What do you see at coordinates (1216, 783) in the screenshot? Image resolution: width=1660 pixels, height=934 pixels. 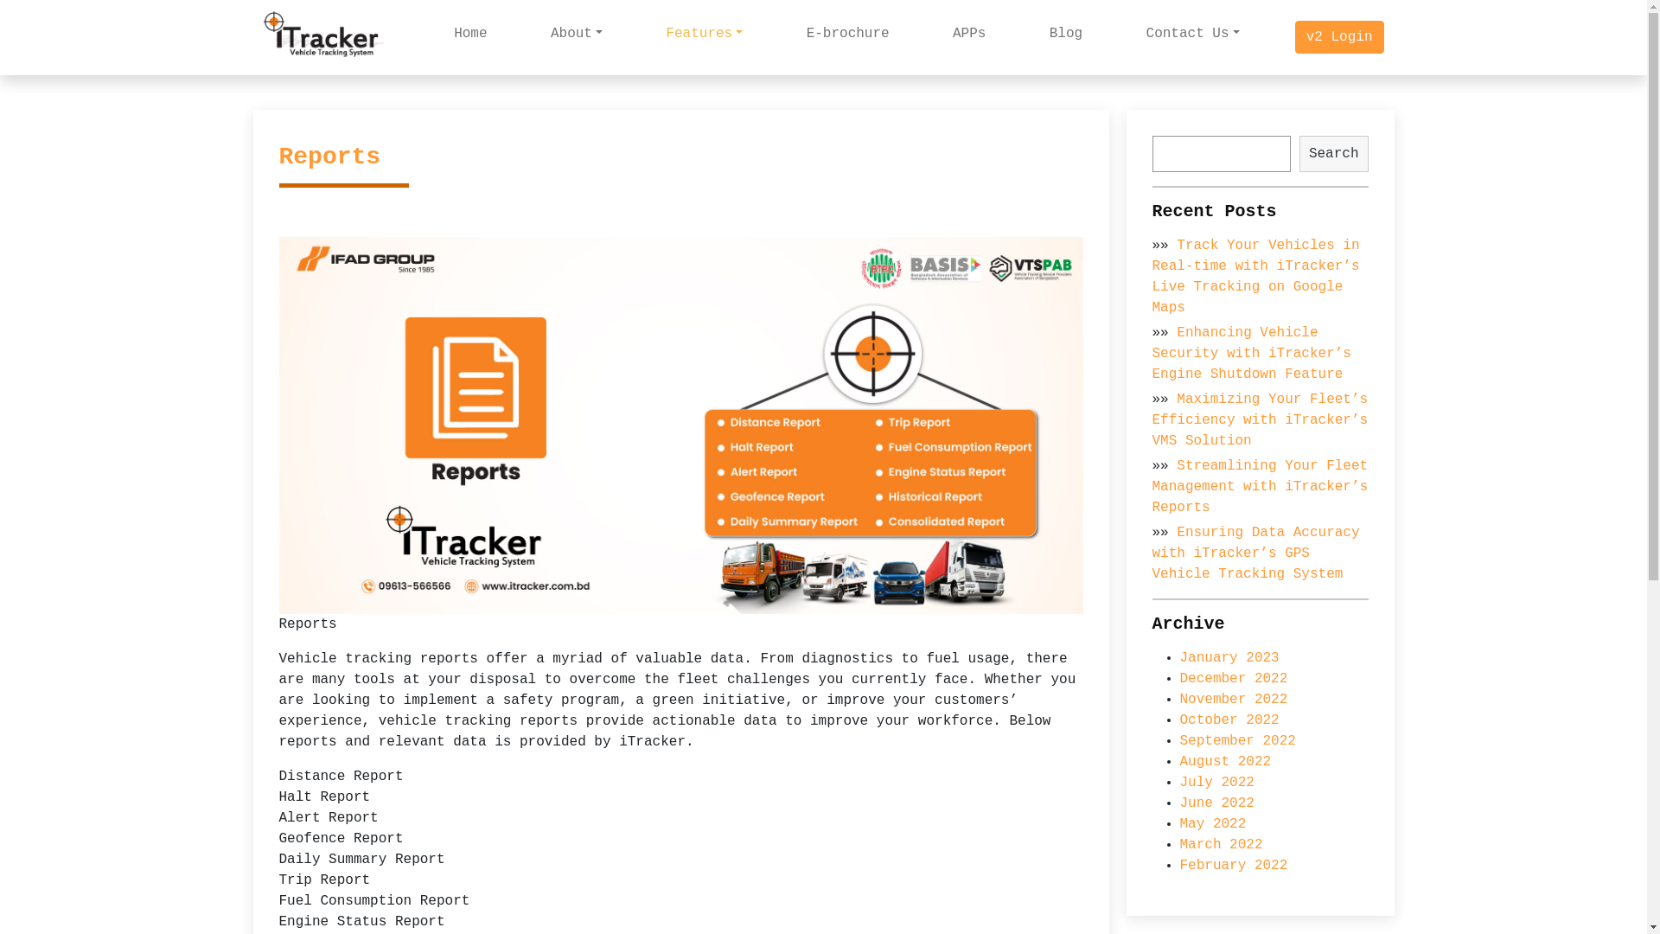 I see `July 2022` at bounding box center [1216, 783].